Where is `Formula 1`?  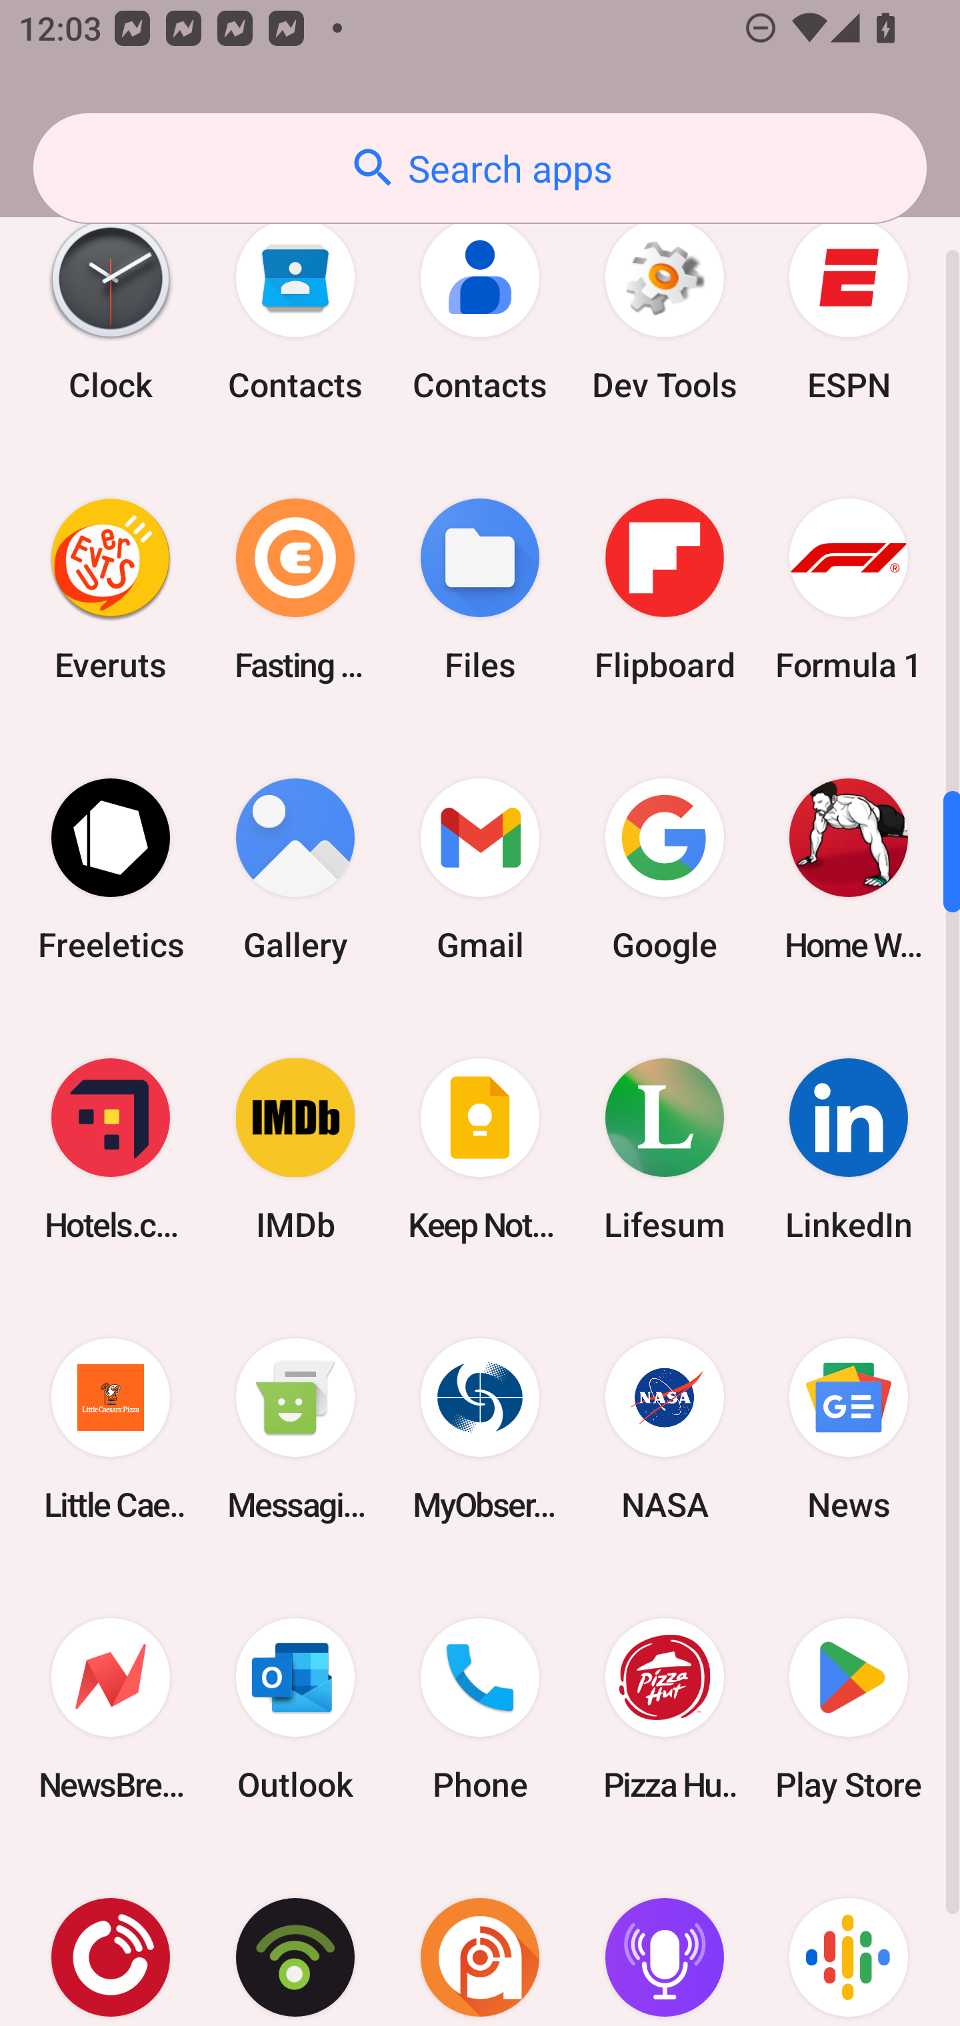
Formula 1 is located at coordinates (849, 589).